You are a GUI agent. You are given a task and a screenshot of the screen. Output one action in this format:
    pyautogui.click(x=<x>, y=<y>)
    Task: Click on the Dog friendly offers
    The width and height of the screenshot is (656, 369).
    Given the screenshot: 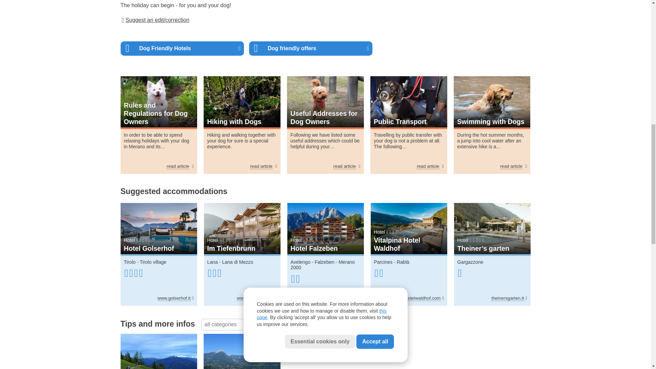 What is the action you would take?
    pyautogui.click(x=310, y=49)
    